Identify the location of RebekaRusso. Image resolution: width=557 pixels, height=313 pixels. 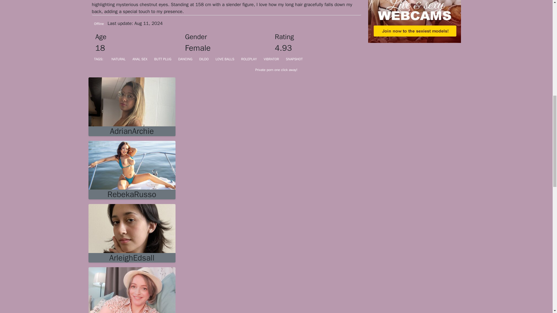
(132, 194).